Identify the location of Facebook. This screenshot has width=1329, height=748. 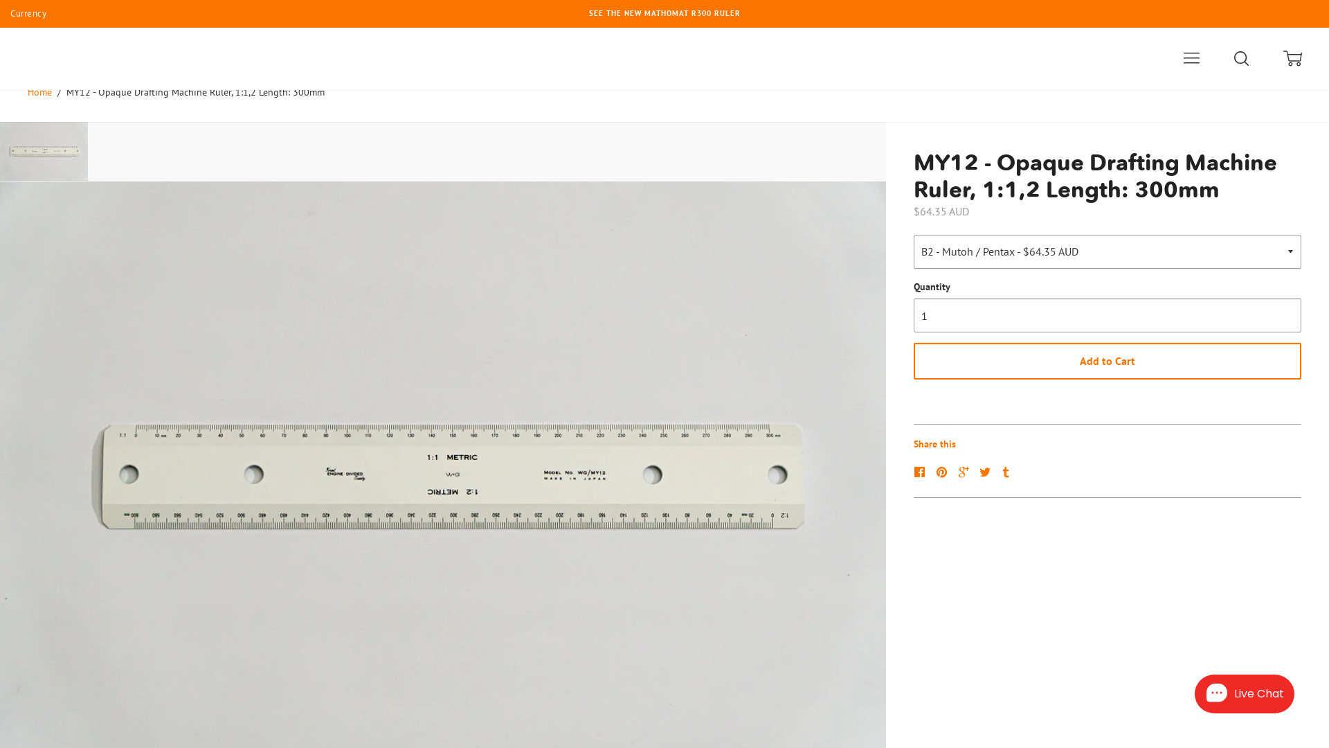
(923, 471).